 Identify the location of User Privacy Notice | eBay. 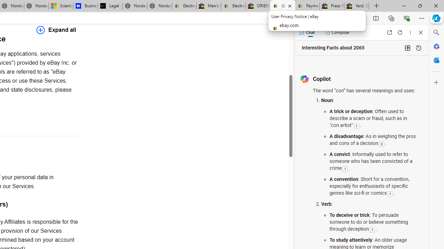
(282, 6).